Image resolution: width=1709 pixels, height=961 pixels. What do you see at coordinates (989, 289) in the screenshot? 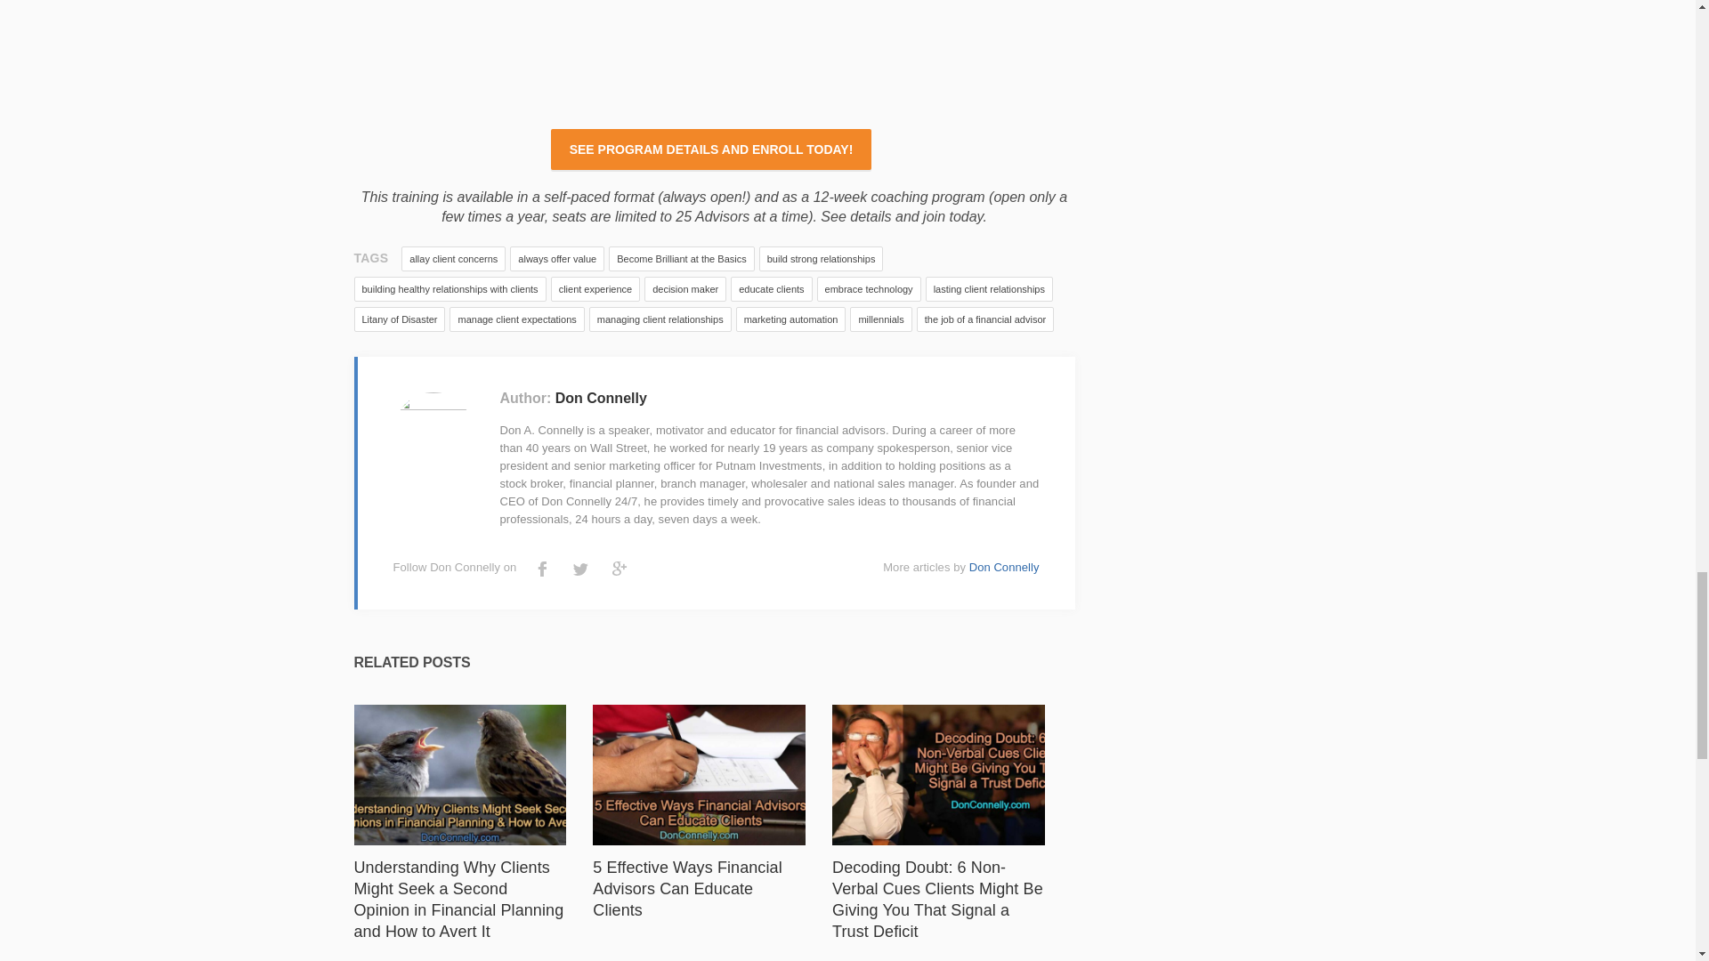
I see `lasting client relationships` at bounding box center [989, 289].